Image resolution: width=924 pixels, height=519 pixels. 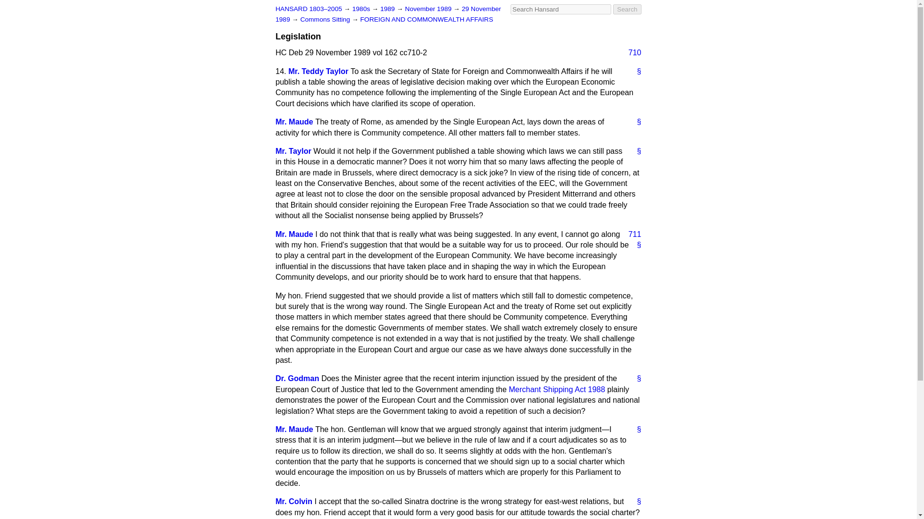 What do you see at coordinates (294, 429) in the screenshot?
I see `Mr. Maude` at bounding box center [294, 429].